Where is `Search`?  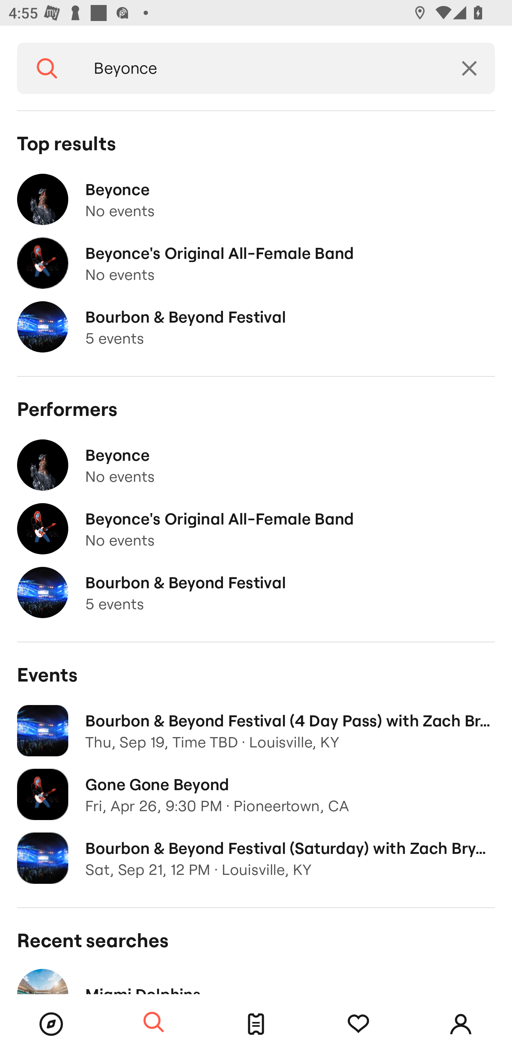 Search is located at coordinates (154, 1023).